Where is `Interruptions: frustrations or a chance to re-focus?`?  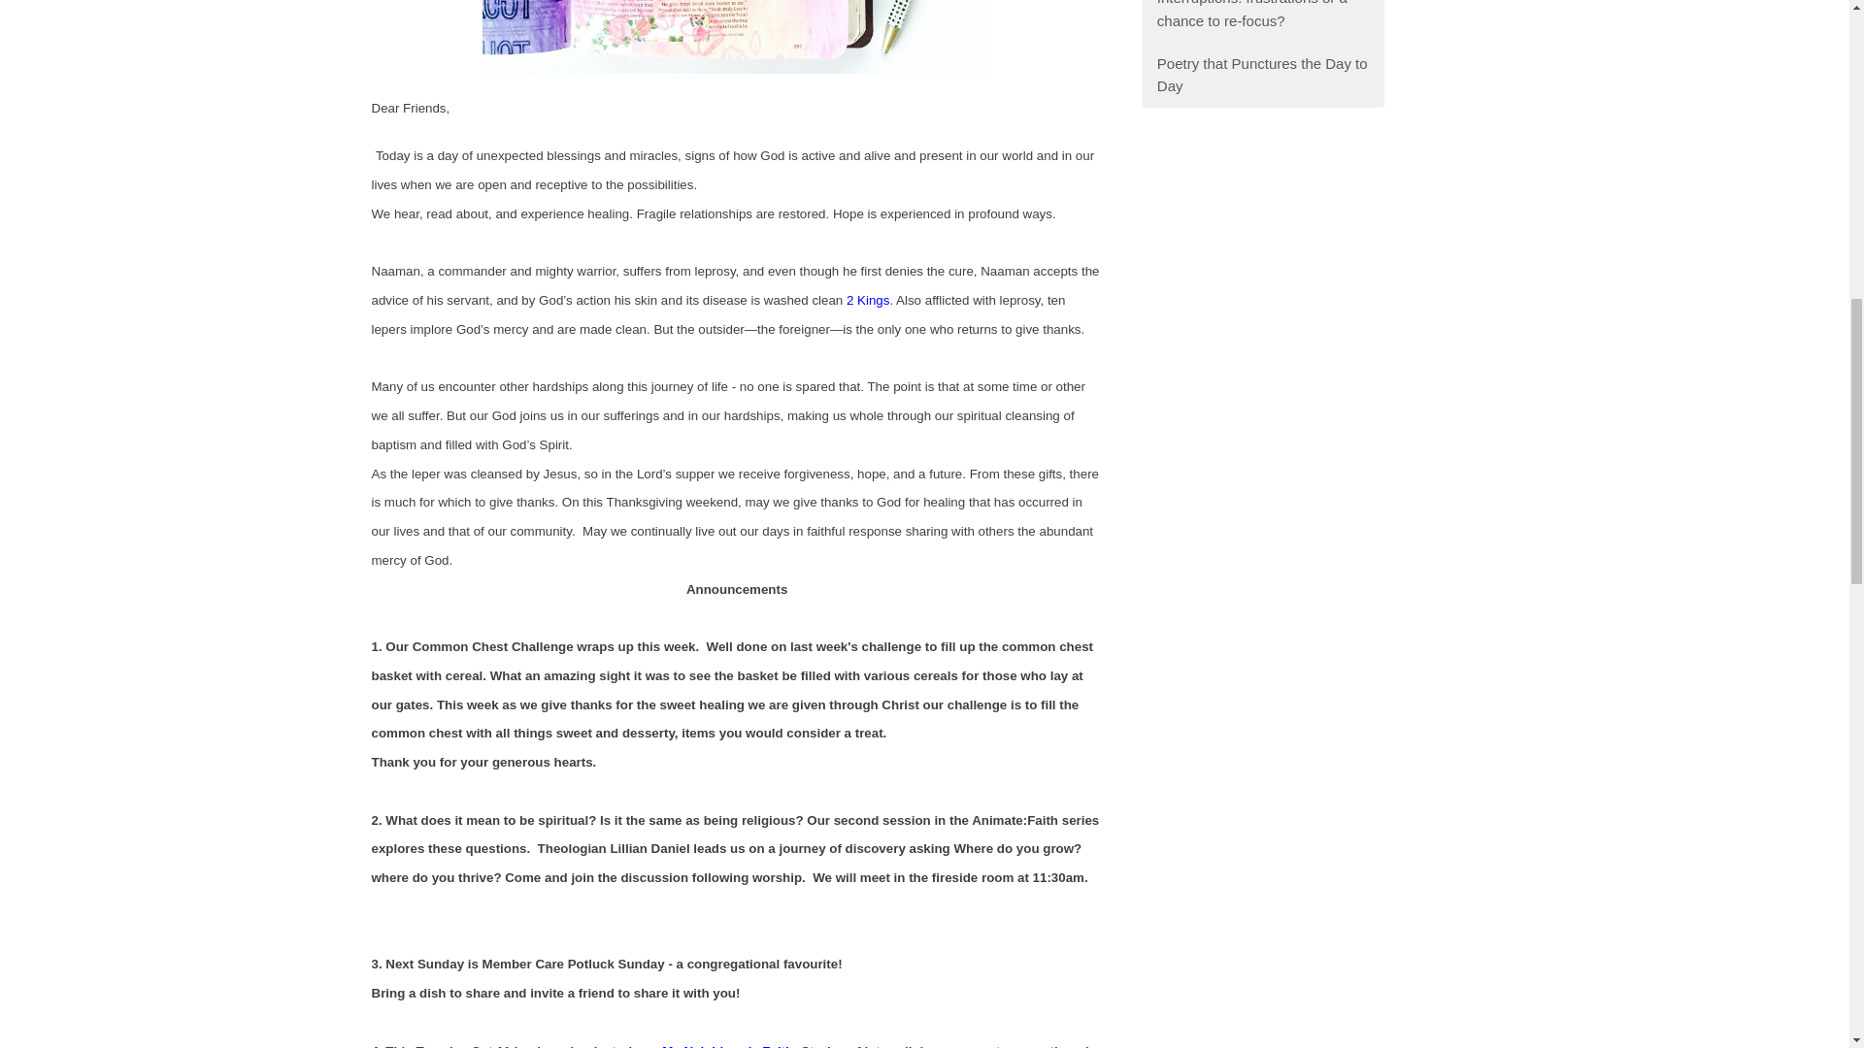 Interruptions: frustrations or a chance to re-focus? is located at coordinates (1262, 21).